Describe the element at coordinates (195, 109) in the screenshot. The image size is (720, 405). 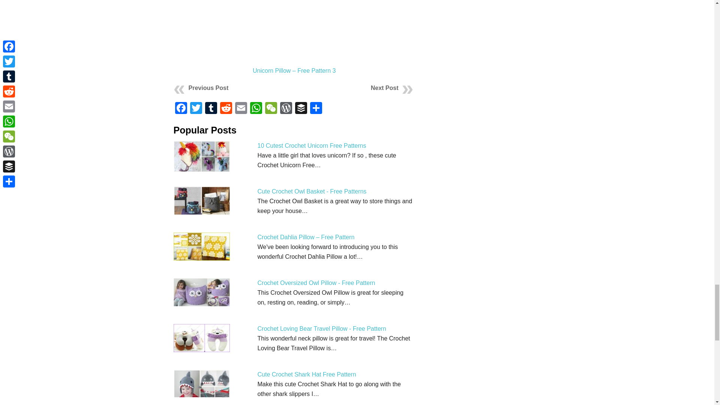
I see `Twitter` at that location.